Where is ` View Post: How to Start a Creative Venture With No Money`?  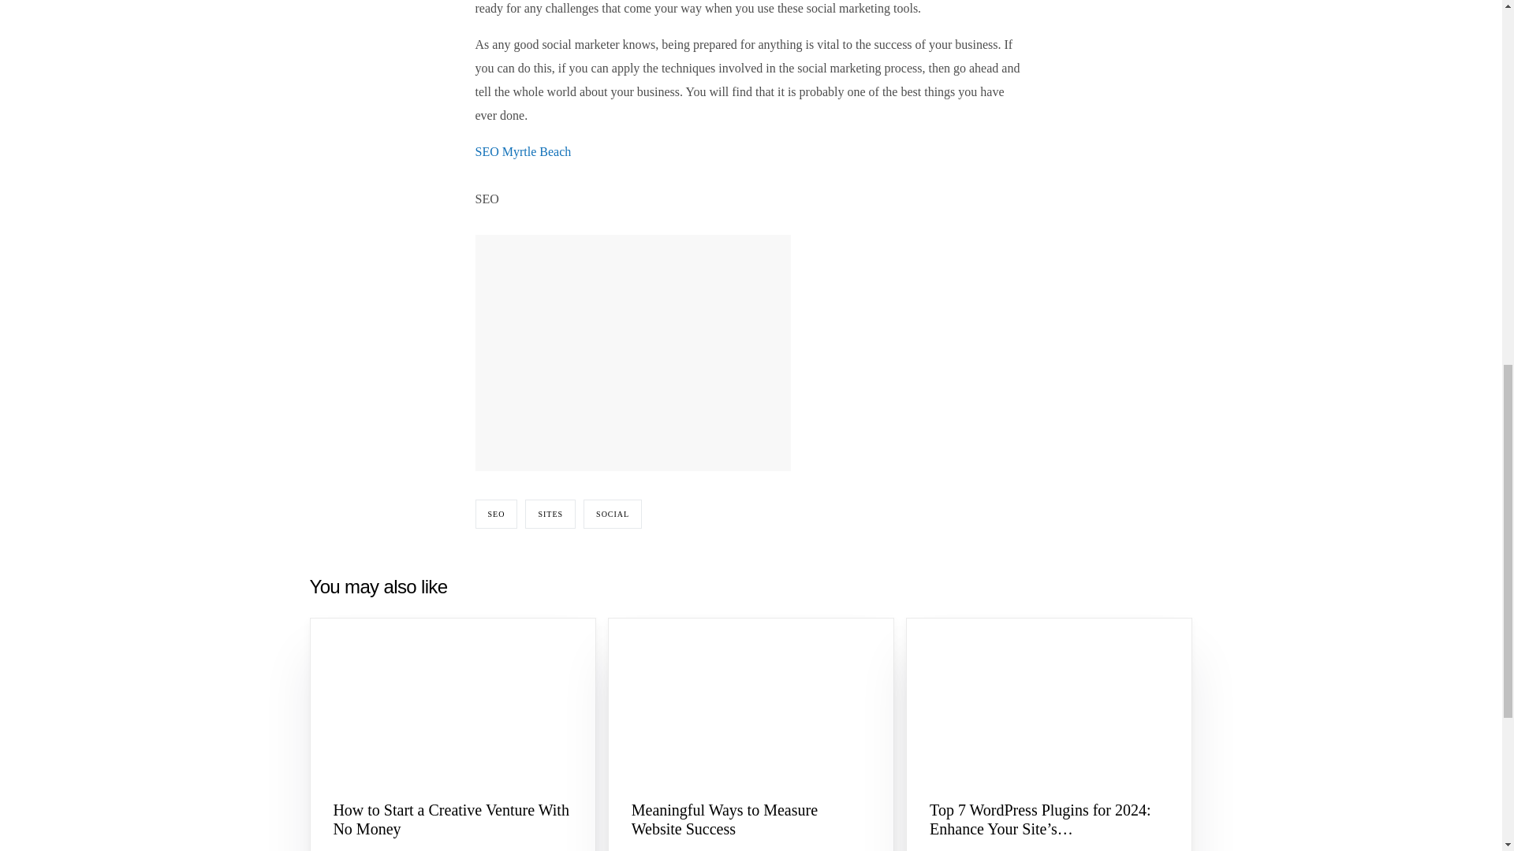  View Post: How to Start a Creative Venture With No Money is located at coordinates (453, 700).